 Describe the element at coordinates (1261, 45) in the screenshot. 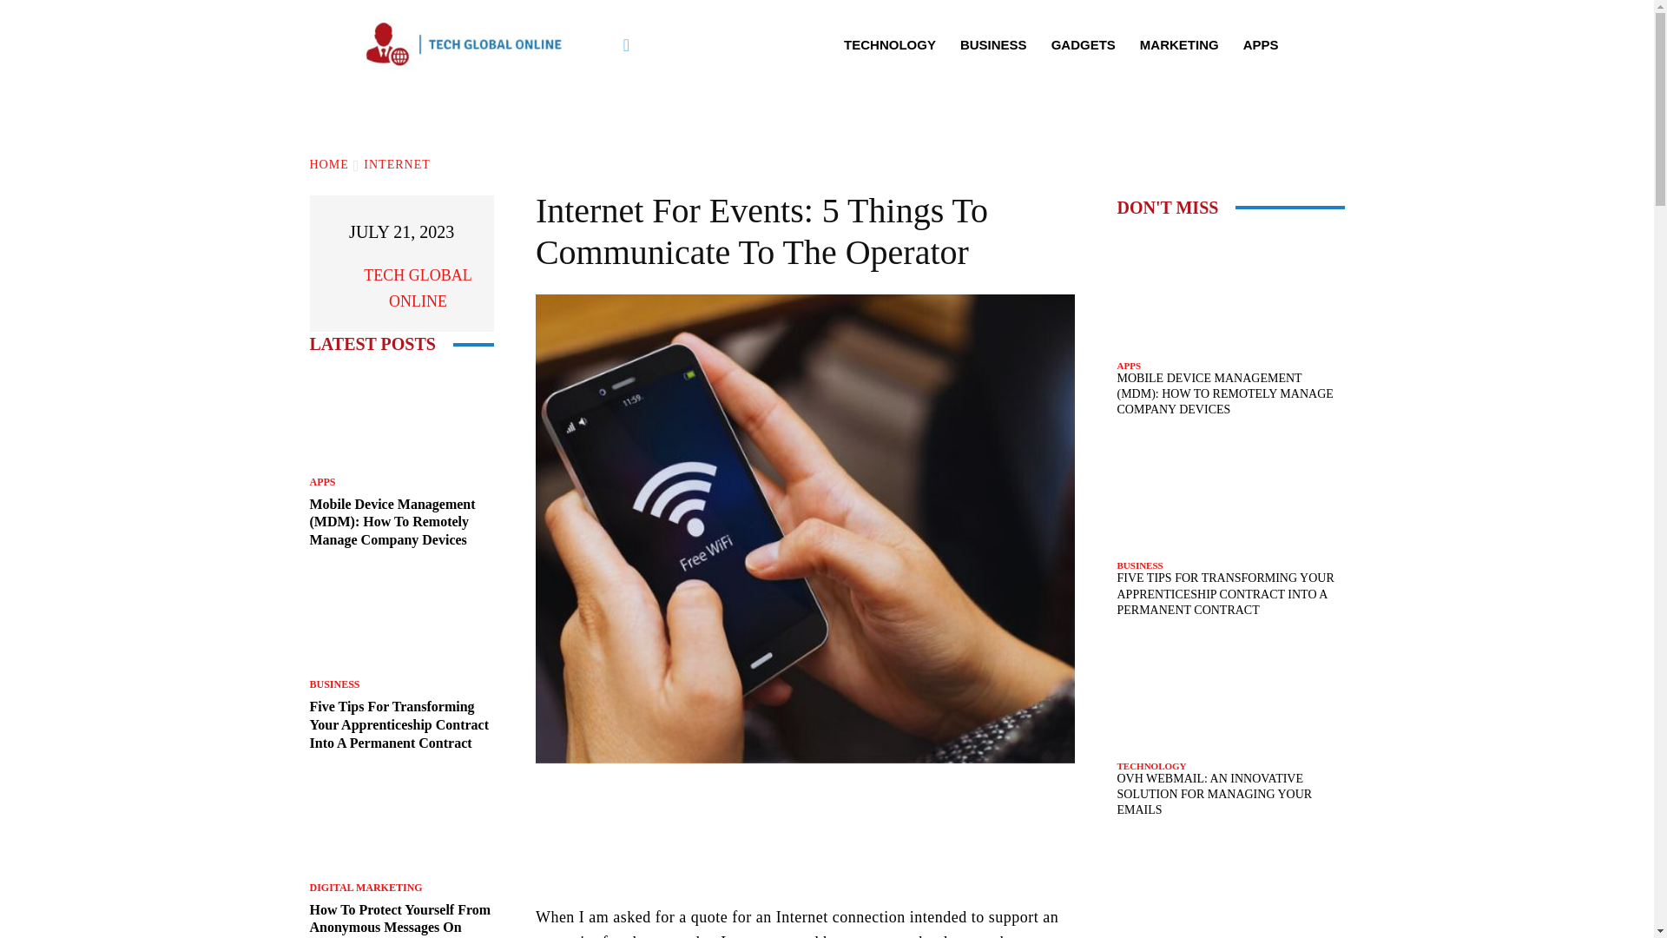

I see `APPS` at that location.